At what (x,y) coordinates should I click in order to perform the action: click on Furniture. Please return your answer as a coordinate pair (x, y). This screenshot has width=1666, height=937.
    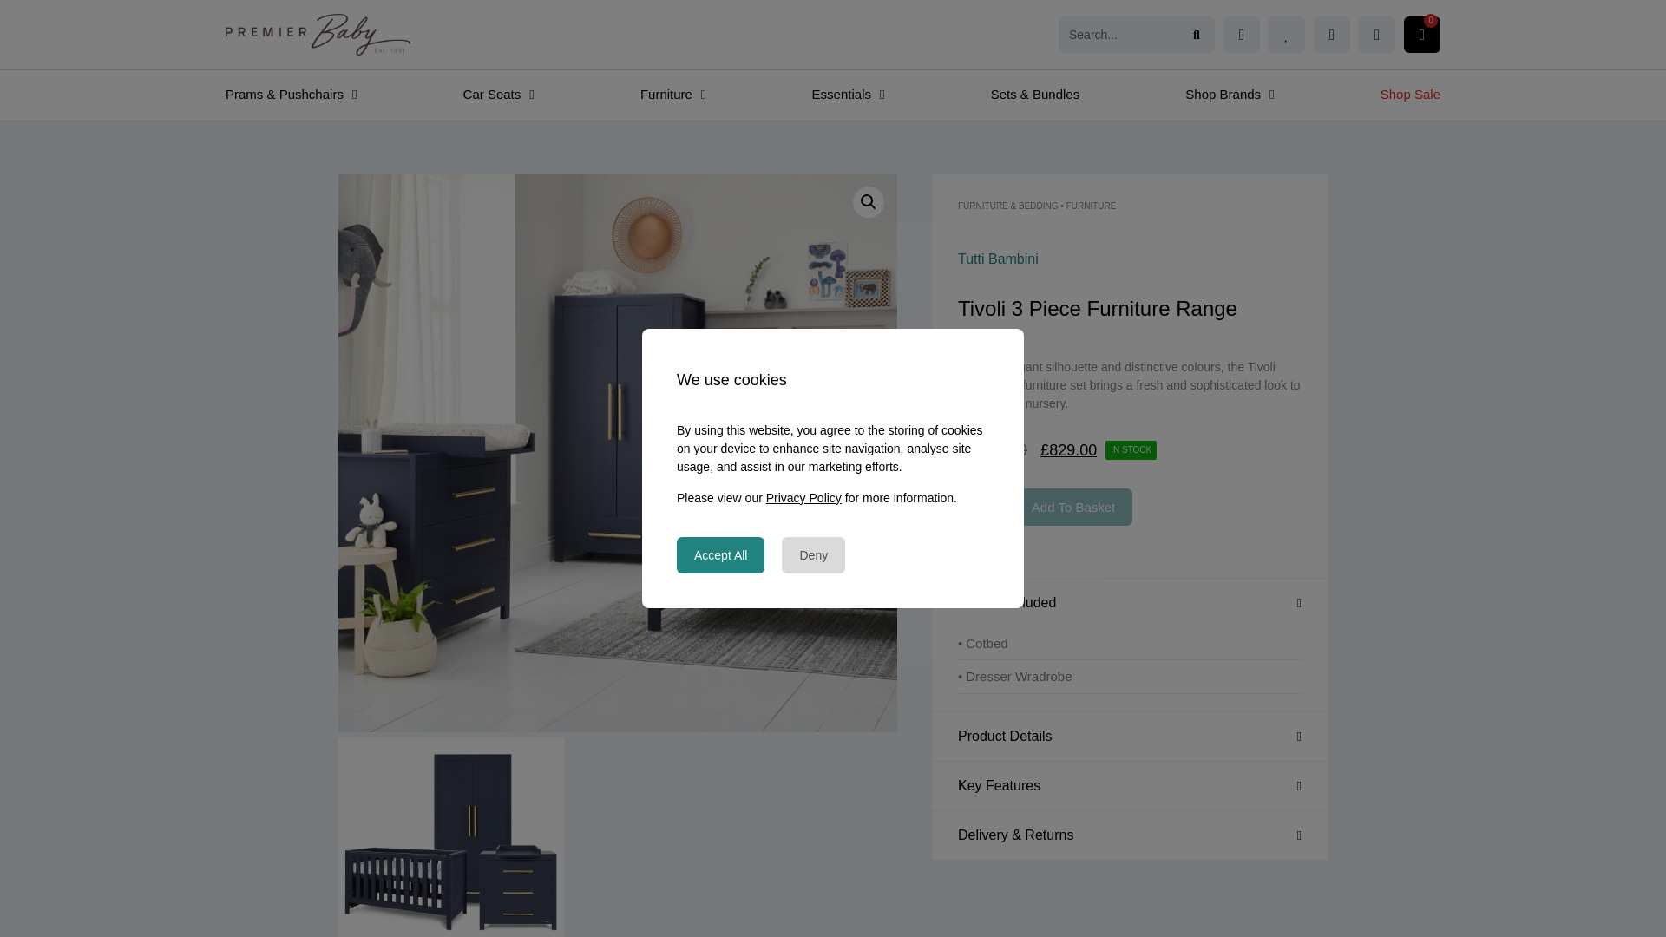
    Looking at the image, I should click on (673, 94).